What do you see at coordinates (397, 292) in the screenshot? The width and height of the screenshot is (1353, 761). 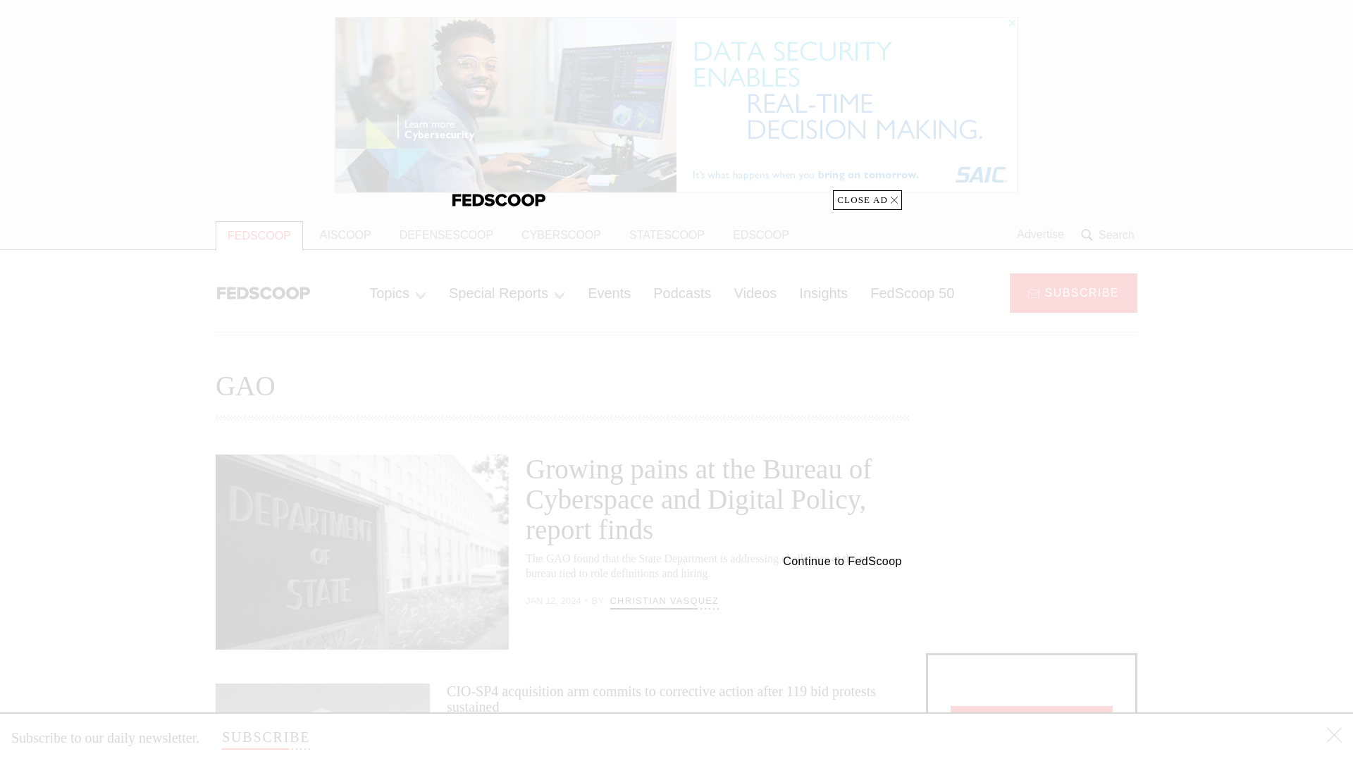 I see `Topics` at bounding box center [397, 292].